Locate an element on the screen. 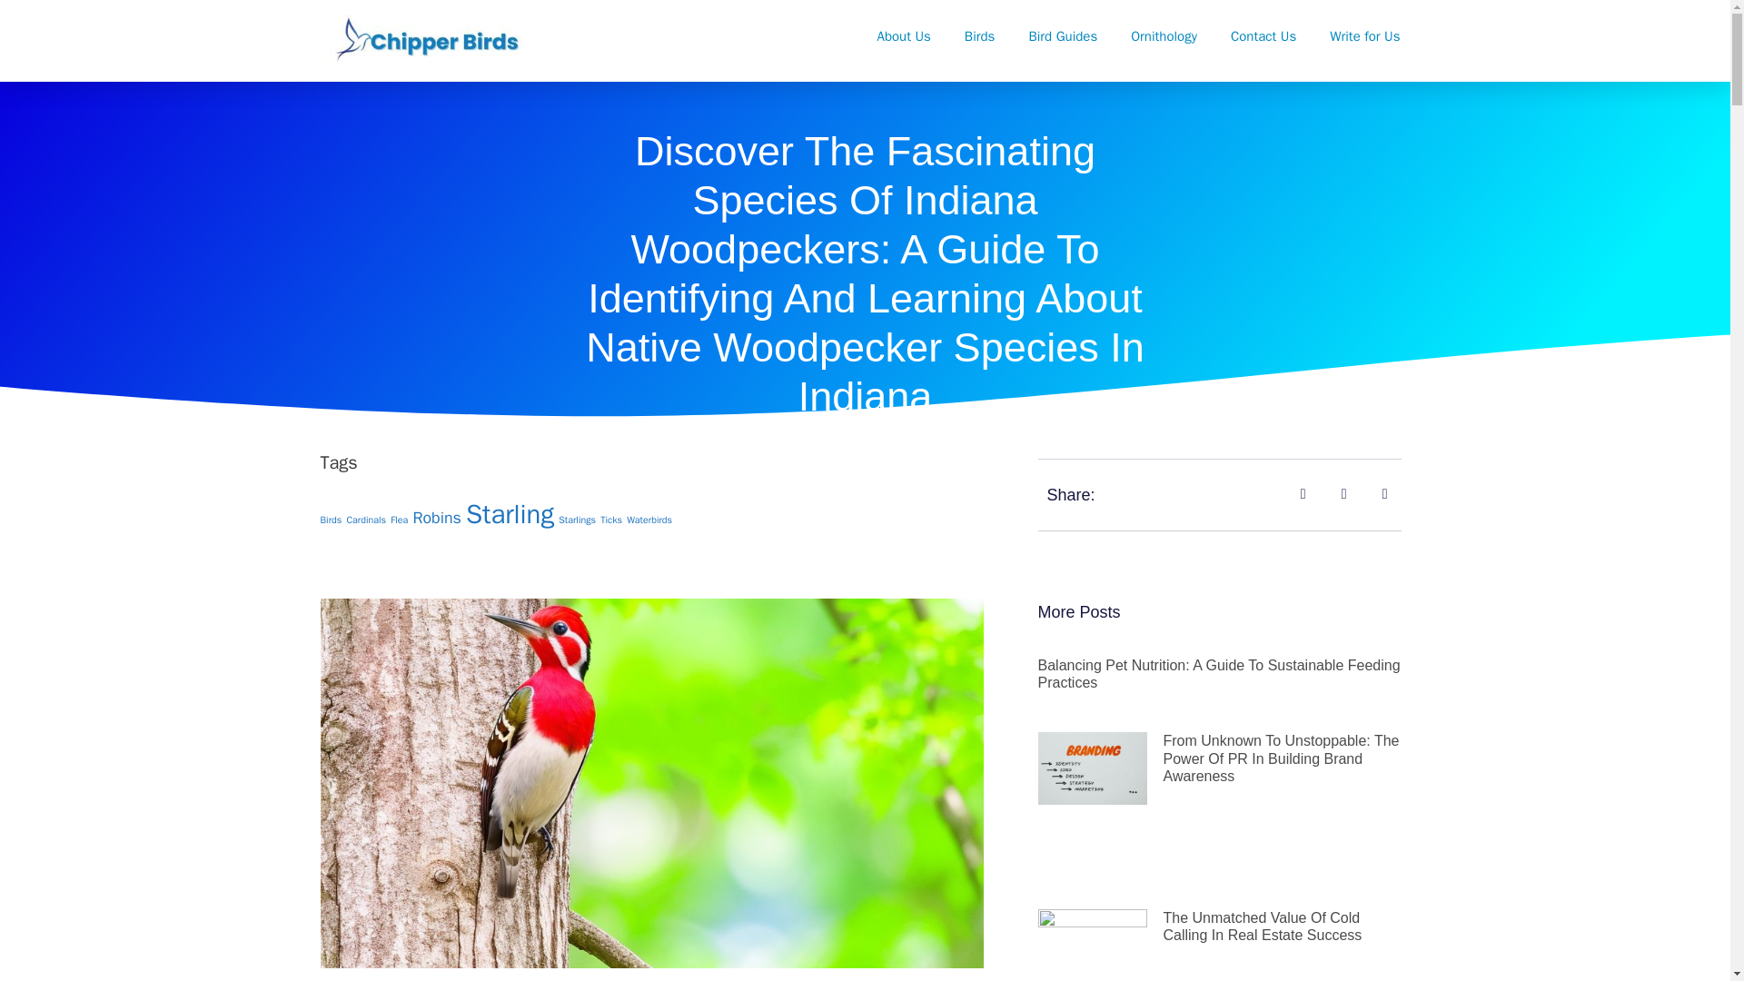 The height and width of the screenshot is (981, 1744). Birds is located at coordinates (979, 36).